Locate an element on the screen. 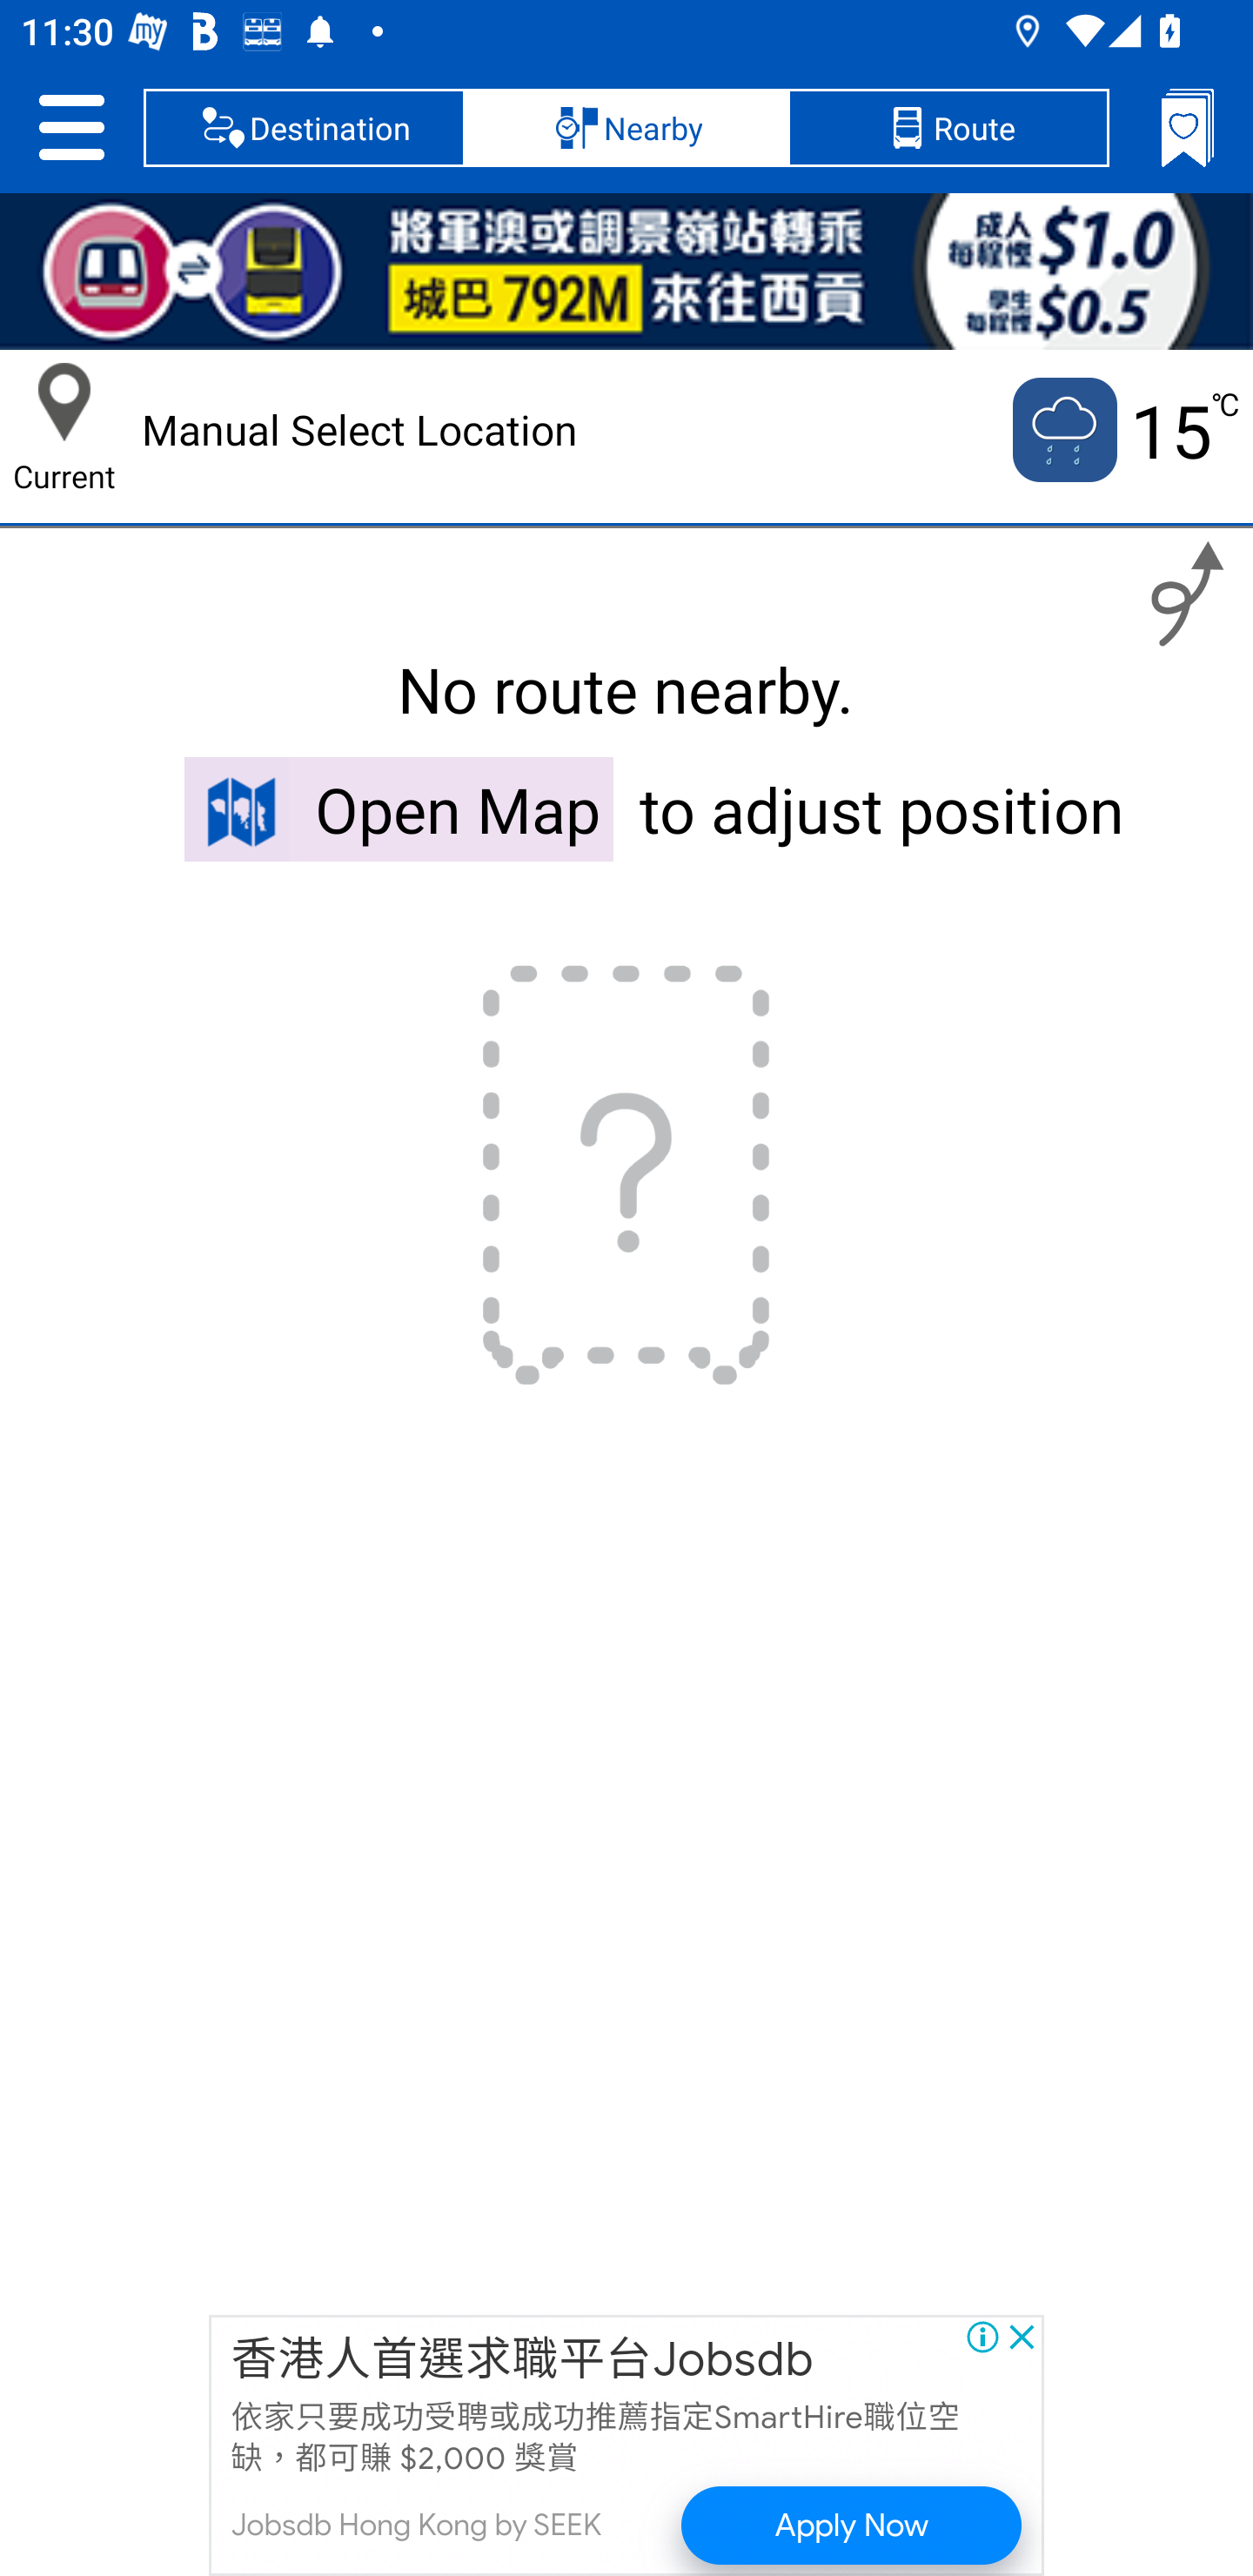 Image resolution: width=1253 pixels, height=2576 pixels. Current temputure is  15  no 15 ℃ is located at coordinates (1123, 430).